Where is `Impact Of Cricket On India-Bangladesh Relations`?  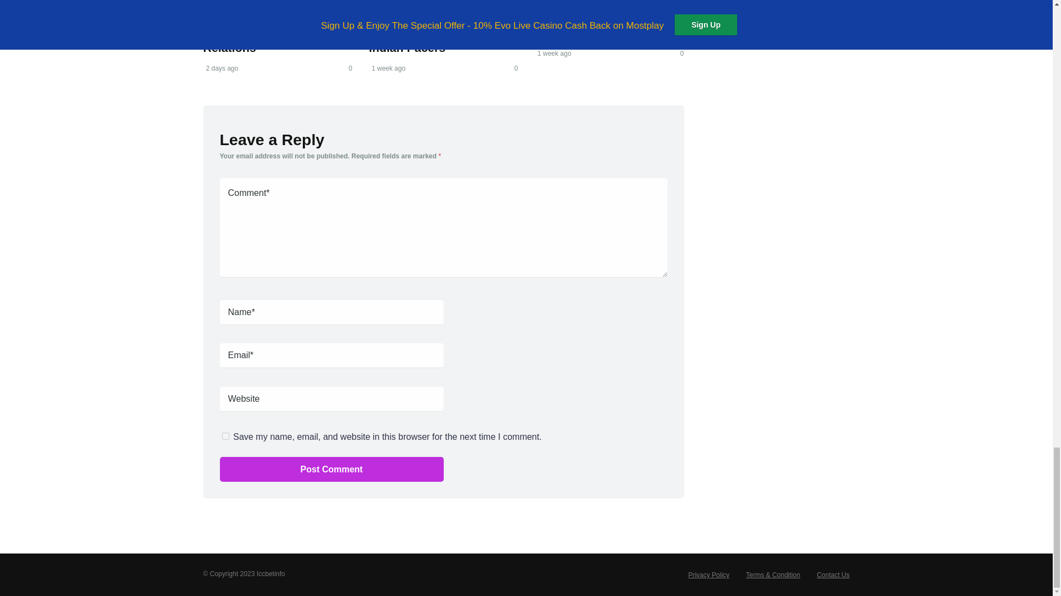
Impact Of Cricket On India-Bangladesh Relations is located at coordinates (262, 33).